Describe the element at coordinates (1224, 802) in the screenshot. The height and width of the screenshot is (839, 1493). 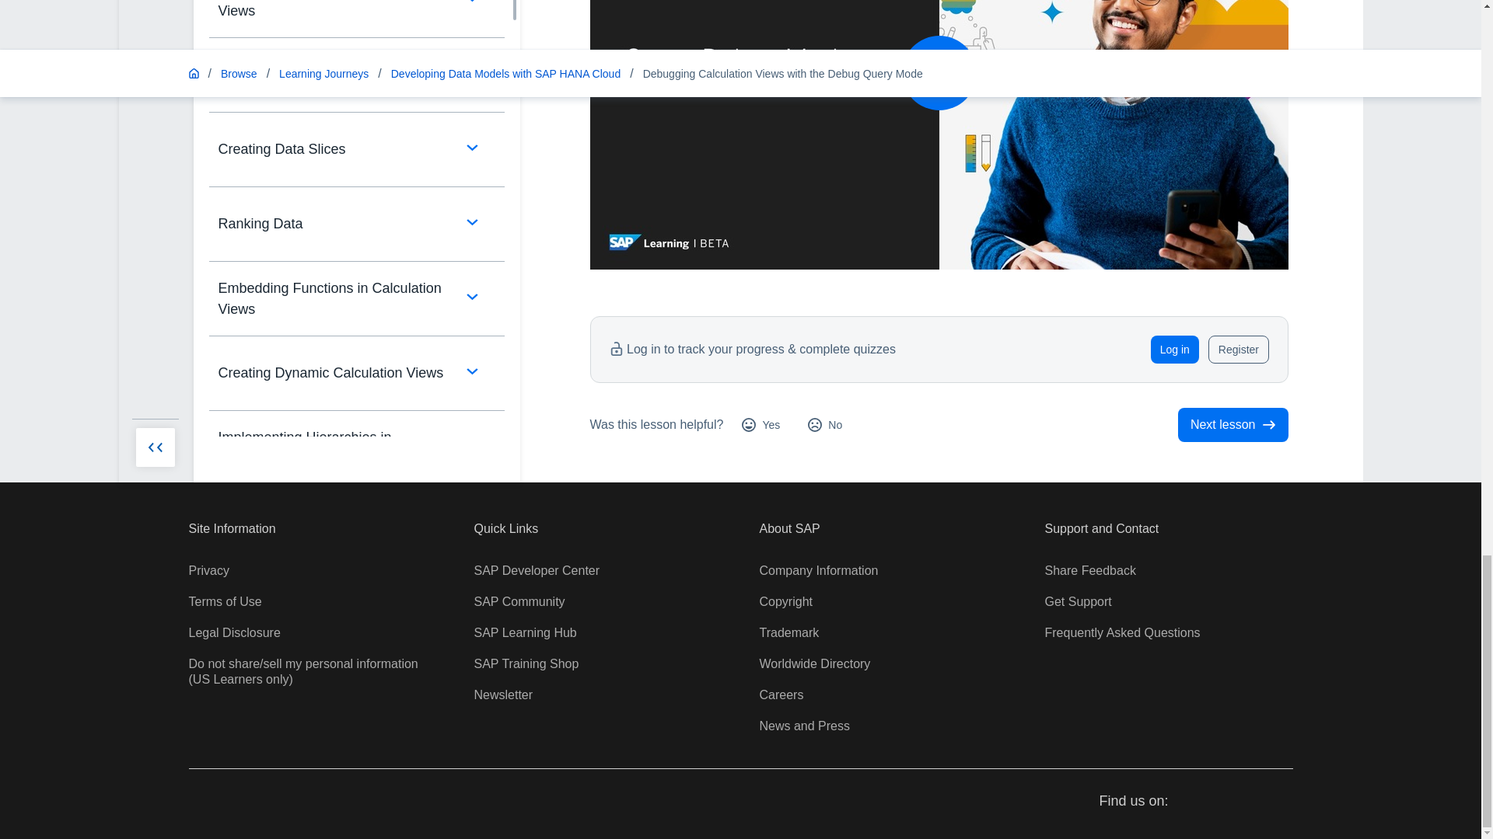
I see `SAP Twitter` at that location.